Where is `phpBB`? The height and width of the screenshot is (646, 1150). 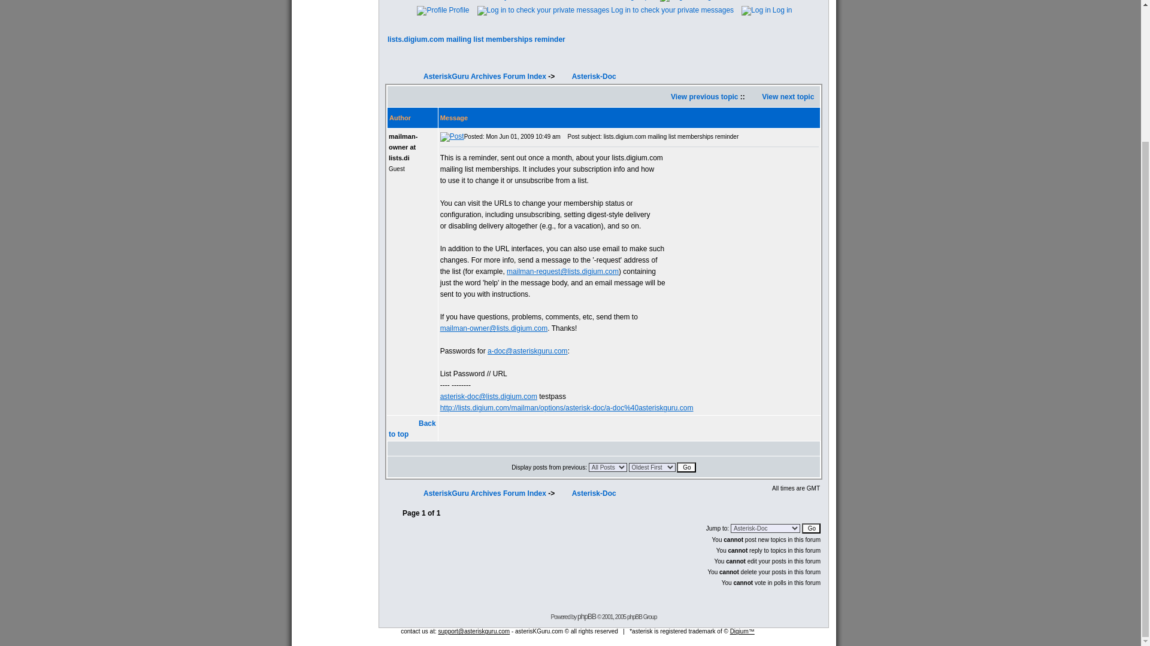
phpBB is located at coordinates (586, 616).